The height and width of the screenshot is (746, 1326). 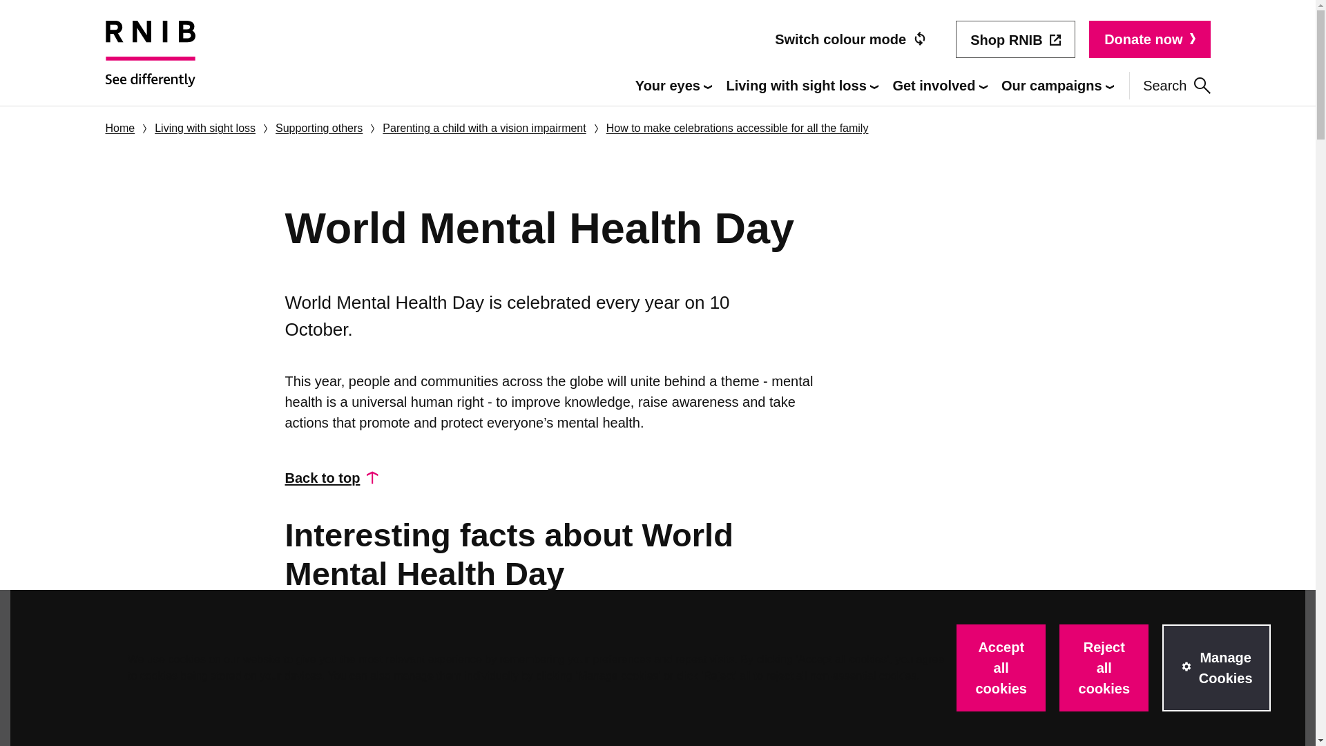 I want to click on Switch colour mode, so click(x=851, y=39).